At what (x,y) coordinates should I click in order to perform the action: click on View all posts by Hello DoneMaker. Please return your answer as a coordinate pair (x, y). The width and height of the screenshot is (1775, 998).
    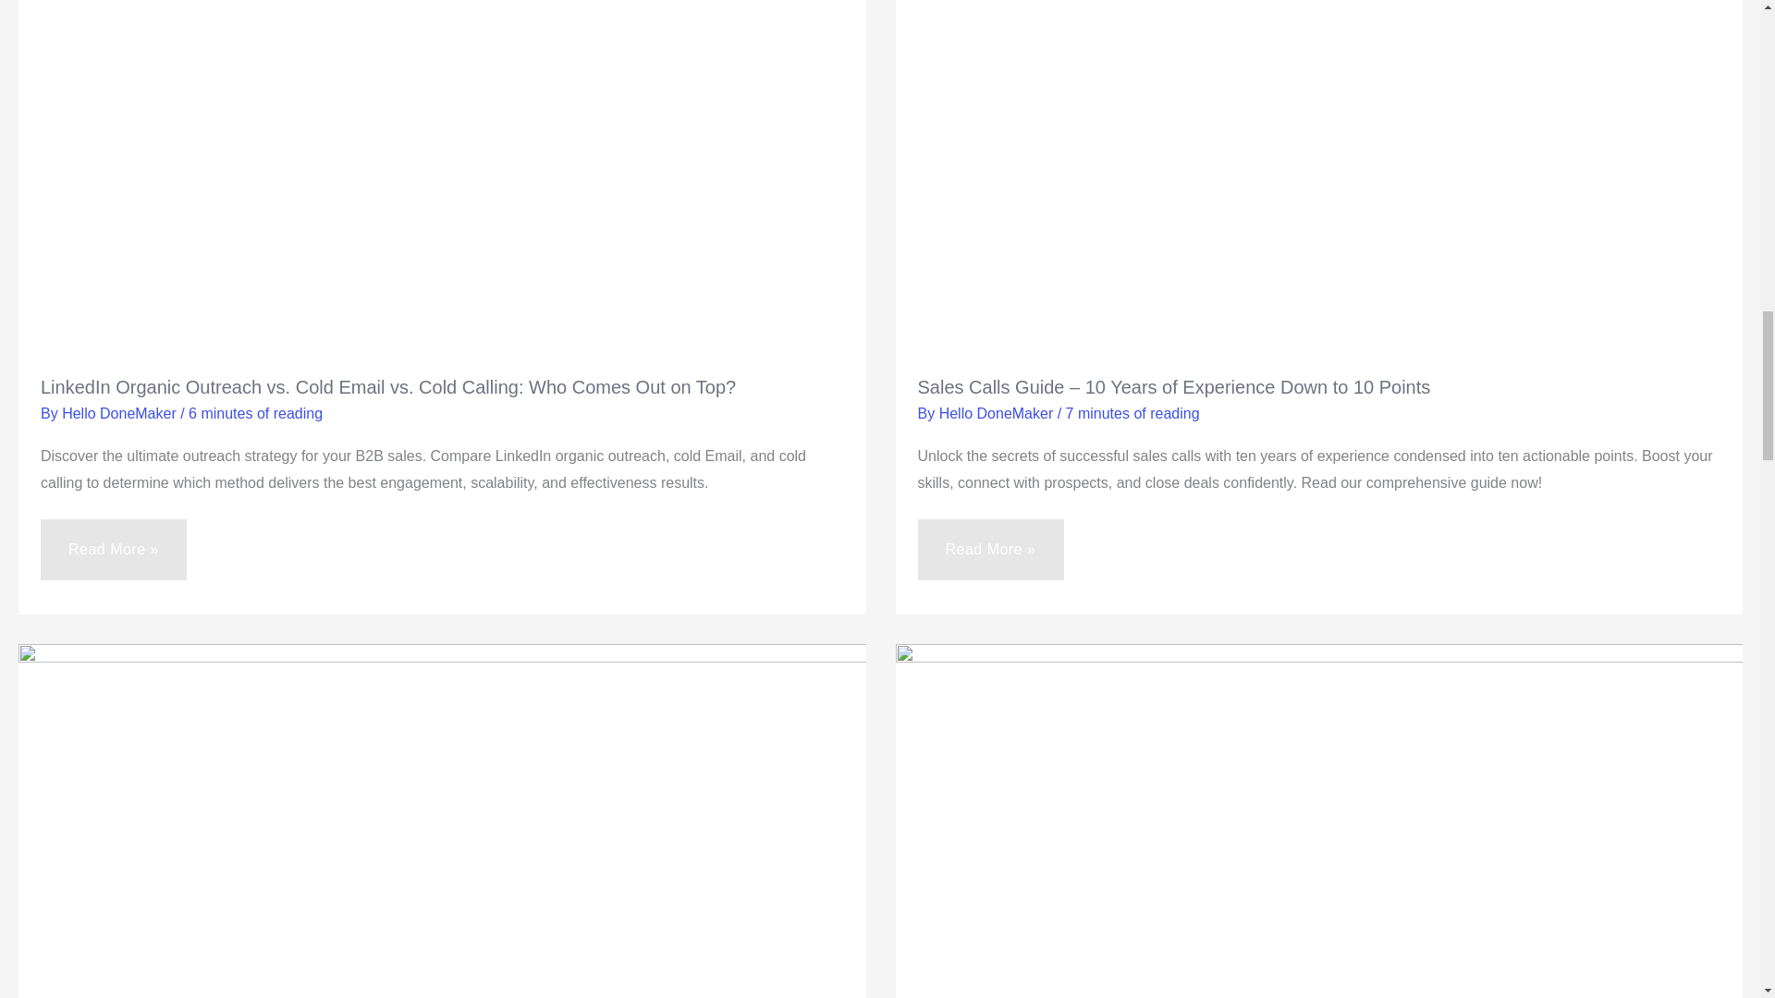
    Looking at the image, I should click on (121, 412).